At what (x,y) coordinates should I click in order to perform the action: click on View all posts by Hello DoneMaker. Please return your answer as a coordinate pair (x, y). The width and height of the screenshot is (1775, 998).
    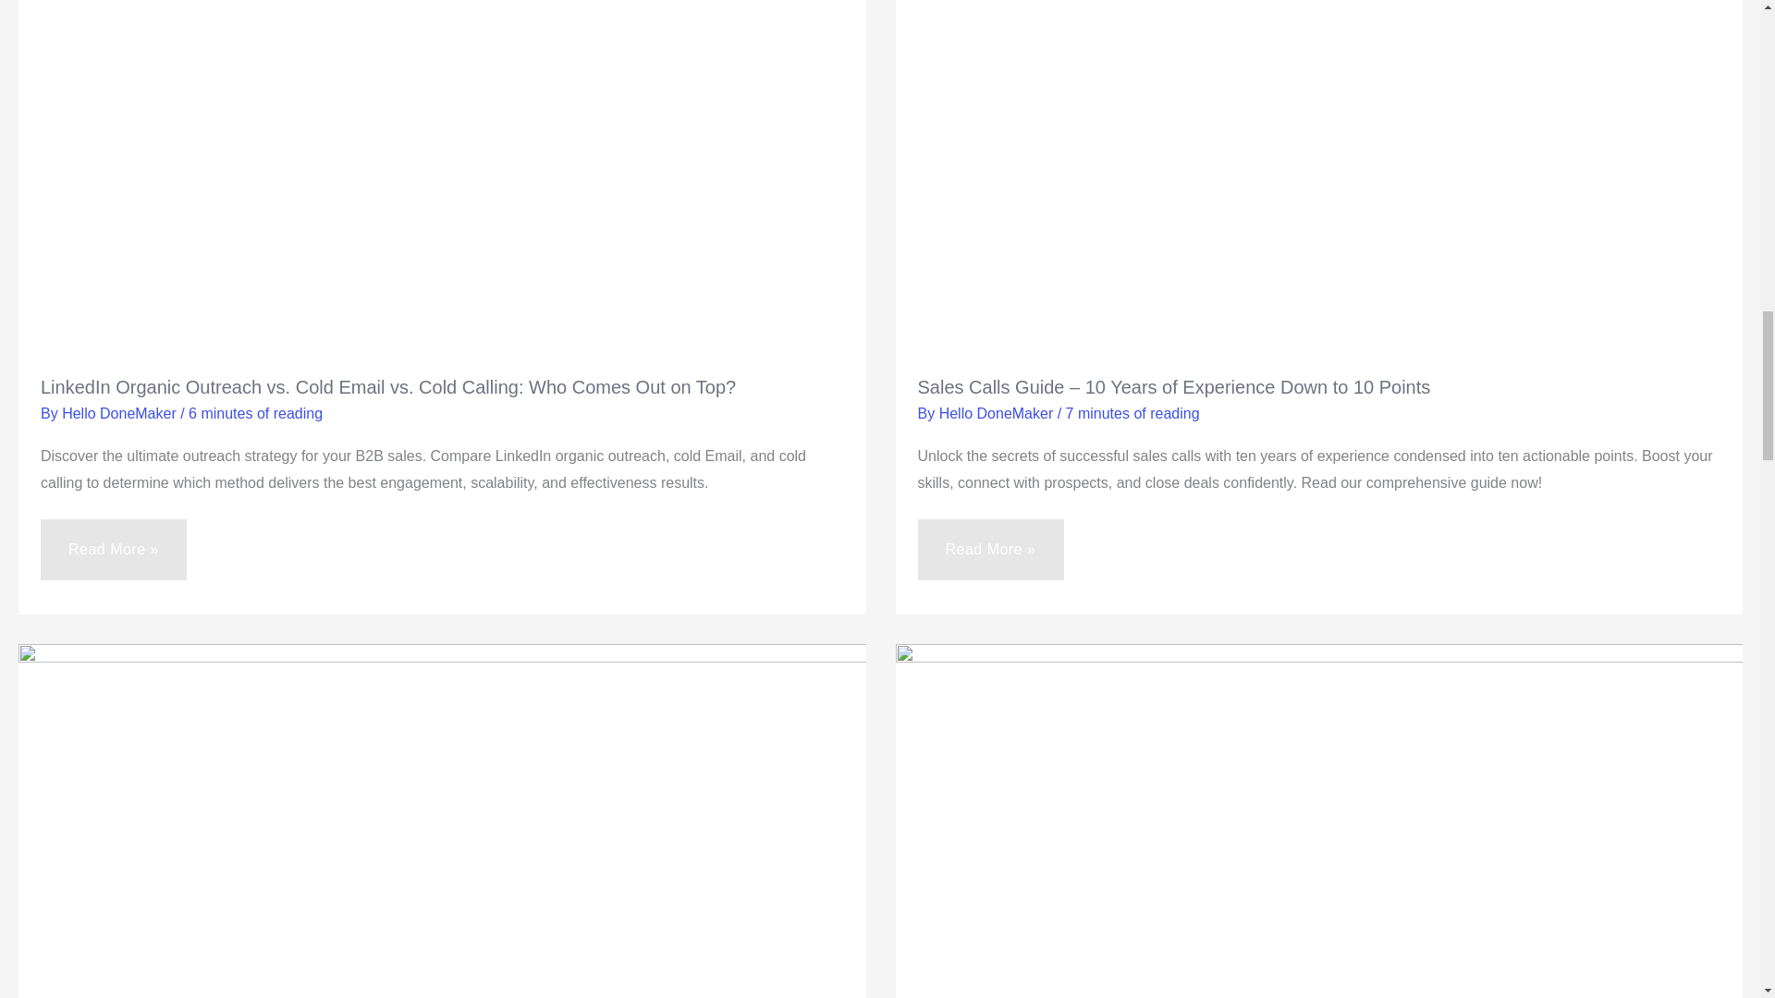
    Looking at the image, I should click on (121, 412).